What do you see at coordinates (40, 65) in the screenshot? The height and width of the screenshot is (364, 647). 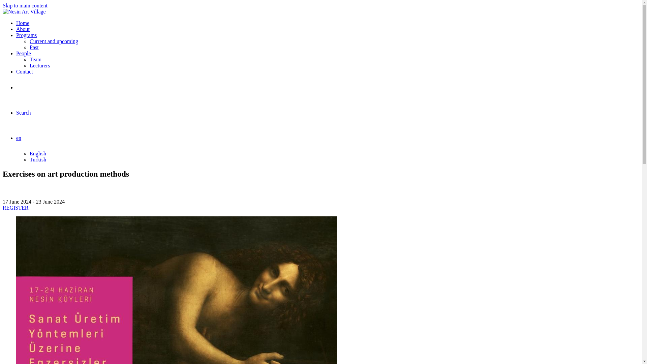 I see `Lecturers` at bounding box center [40, 65].